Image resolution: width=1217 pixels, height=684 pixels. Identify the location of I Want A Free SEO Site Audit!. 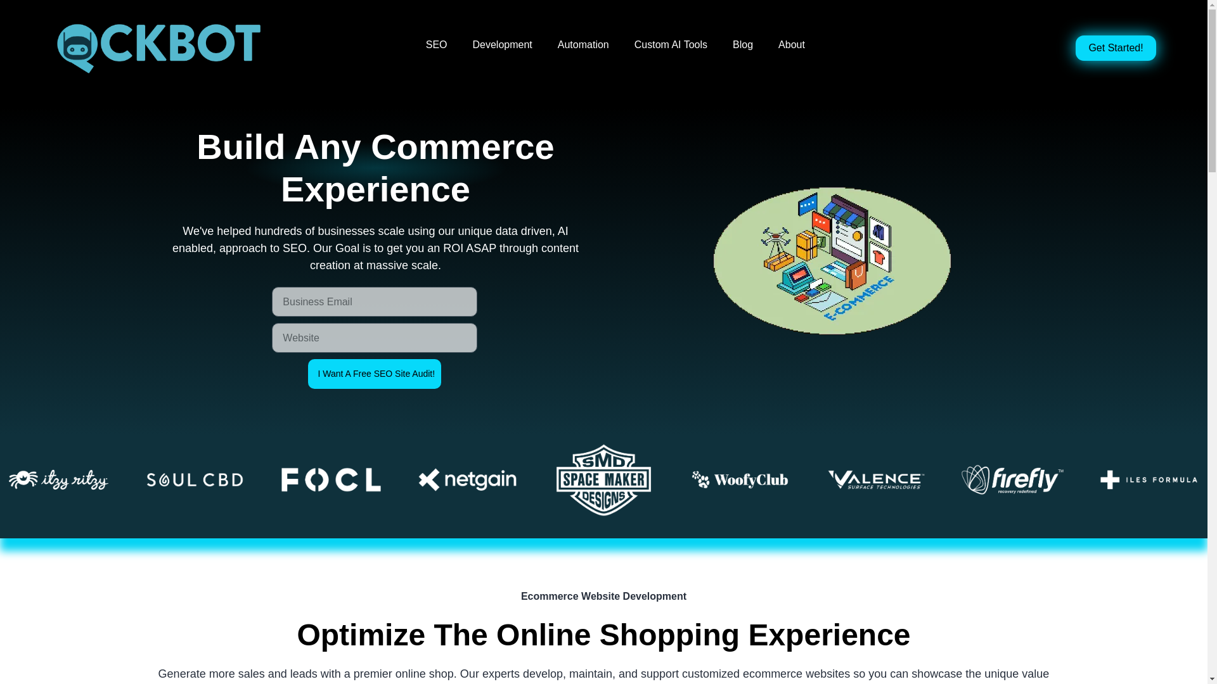
(374, 374).